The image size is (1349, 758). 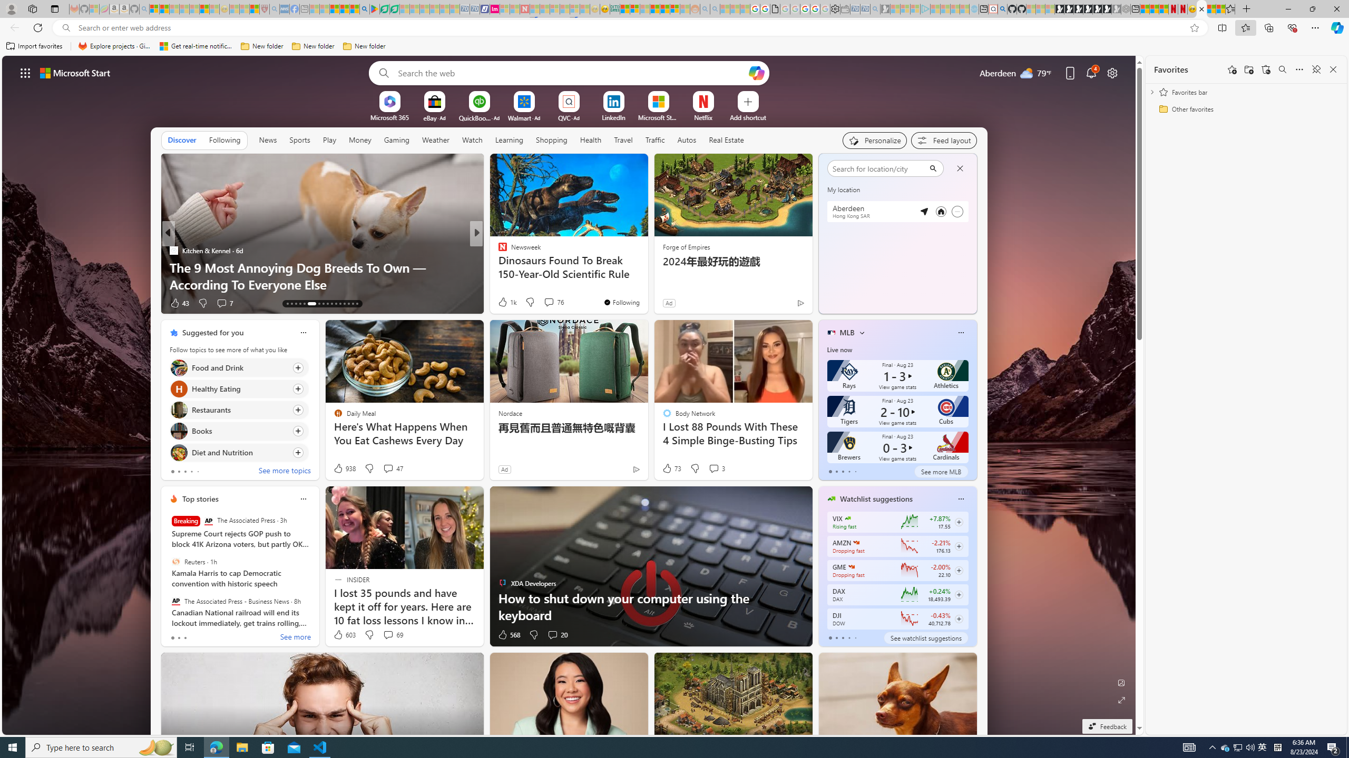 I want to click on View comments 37 Comment, so click(x=226, y=303).